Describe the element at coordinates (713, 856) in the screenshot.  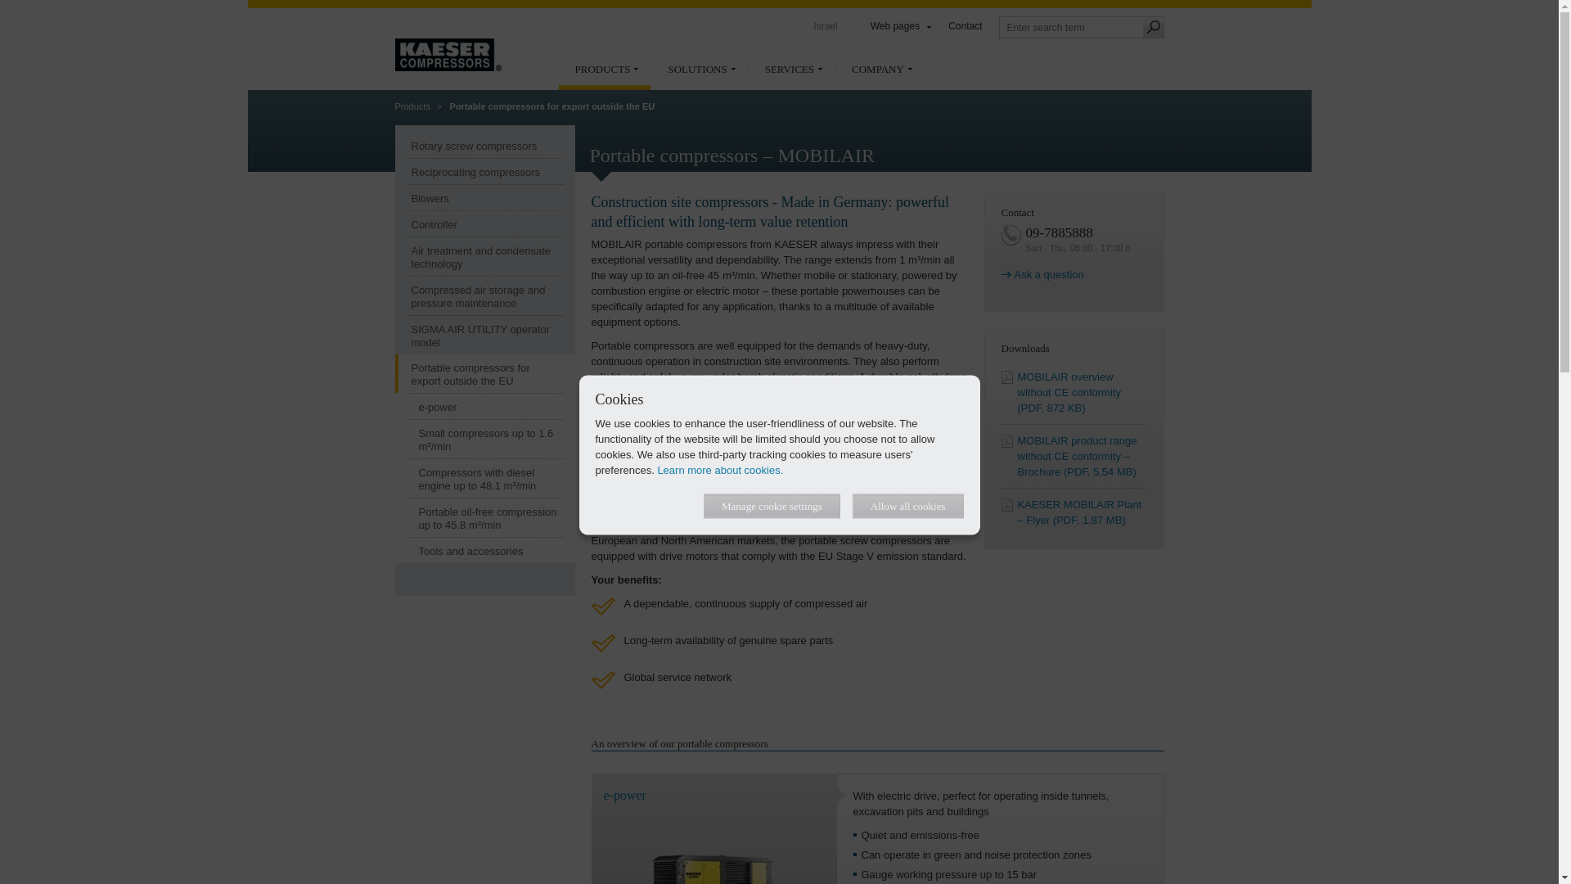
I see `MOBILAIR e-power from KAESER KOMPRESSOREN` at that location.